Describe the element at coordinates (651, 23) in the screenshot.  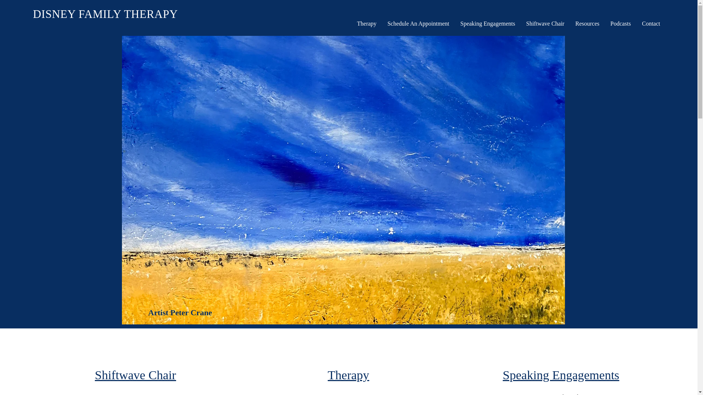
I see `Contact` at that location.